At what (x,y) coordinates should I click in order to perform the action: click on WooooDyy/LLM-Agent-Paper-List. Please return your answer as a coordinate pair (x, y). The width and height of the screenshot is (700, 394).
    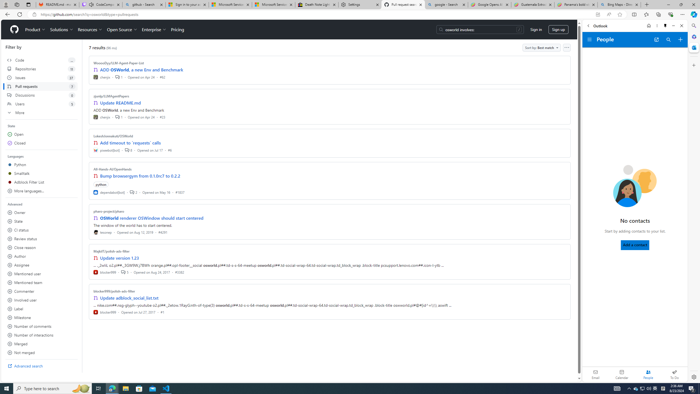
    Looking at the image, I should click on (119, 63).